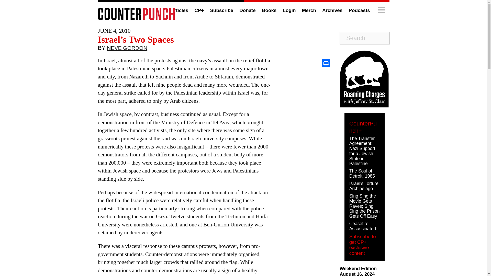  What do you see at coordinates (326, 63) in the screenshot?
I see `Print This Post` at bounding box center [326, 63].